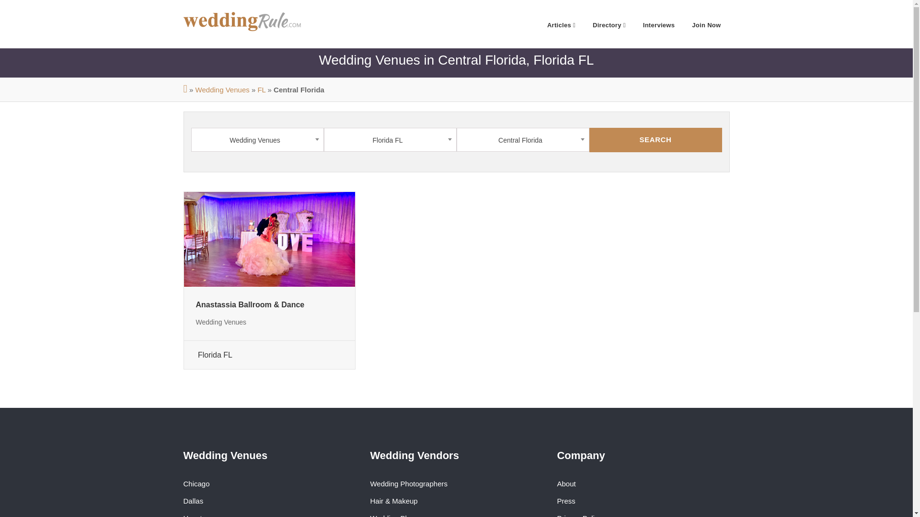 The image size is (920, 517). What do you see at coordinates (655, 140) in the screenshot?
I see `SEARCH` at bounding box center [655, 140].